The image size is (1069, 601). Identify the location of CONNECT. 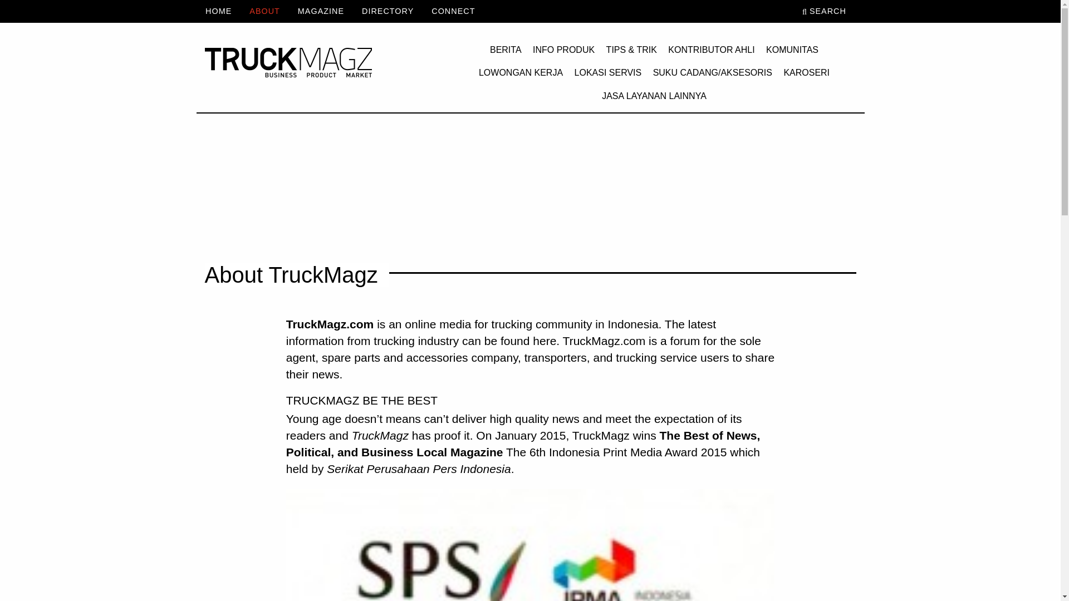
(453, 11).